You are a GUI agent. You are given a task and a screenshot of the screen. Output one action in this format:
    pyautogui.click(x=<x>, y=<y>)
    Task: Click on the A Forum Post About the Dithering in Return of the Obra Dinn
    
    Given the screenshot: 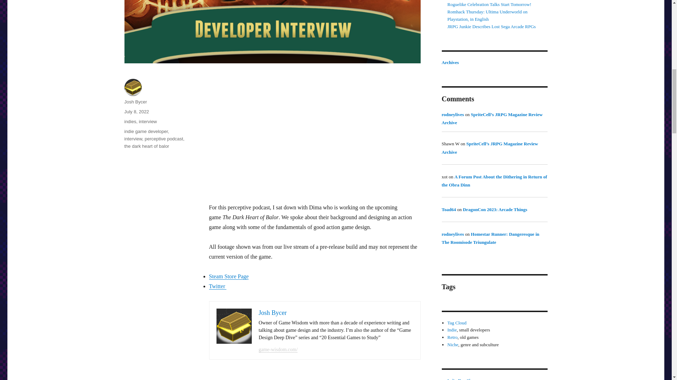 What is the action you would take?
    pyautogui.click(x=494, y=181)
    